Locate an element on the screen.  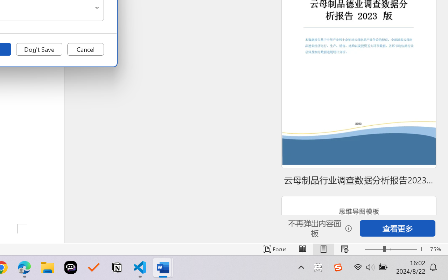
Zoom is located at coordinates (391, 249).